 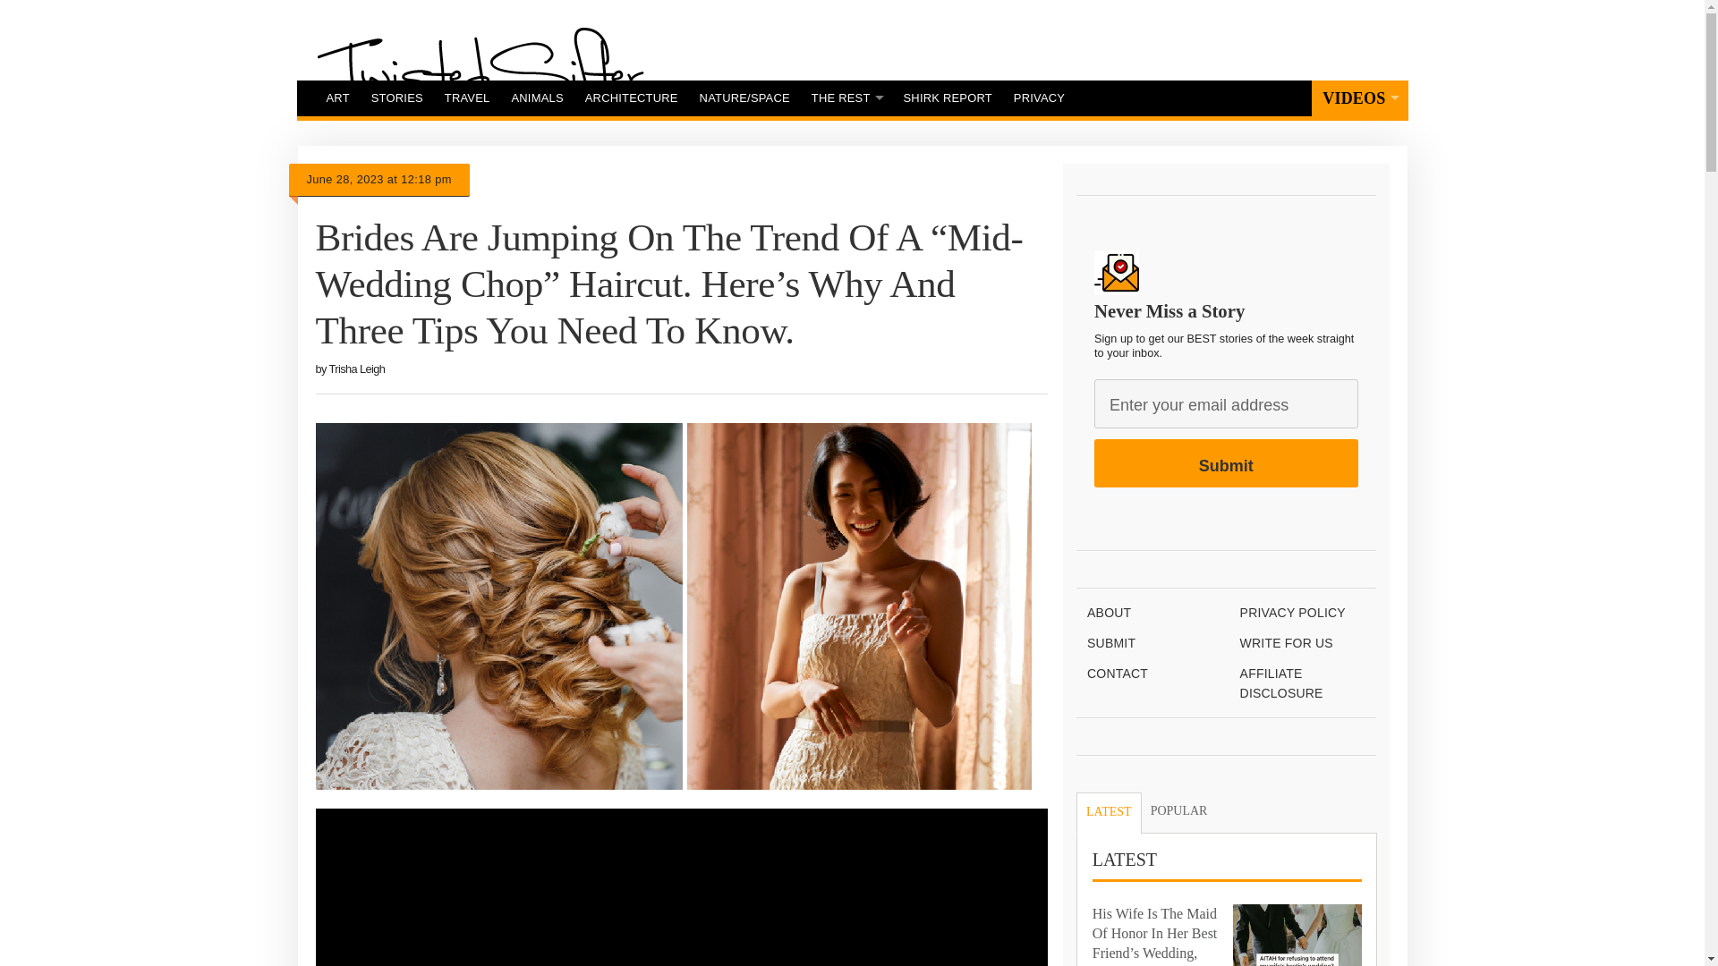 What do you see at coordinates (336, 97) in the screenshot?
I see `ART` at bounding box center [336, 97].